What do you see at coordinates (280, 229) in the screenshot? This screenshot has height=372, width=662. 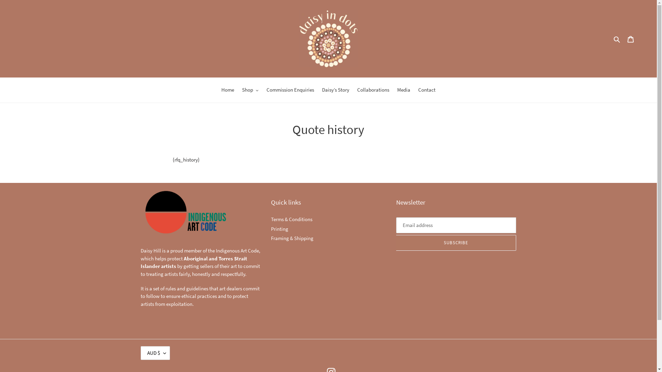 I see `Printing` at bounding box center [280, 229].